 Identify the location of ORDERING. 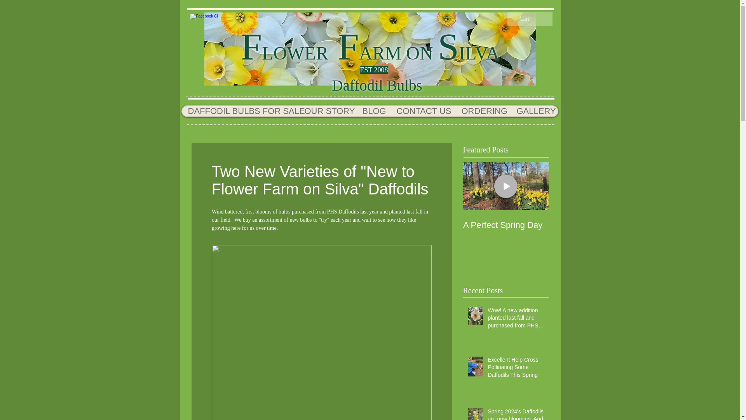
(483, 111).